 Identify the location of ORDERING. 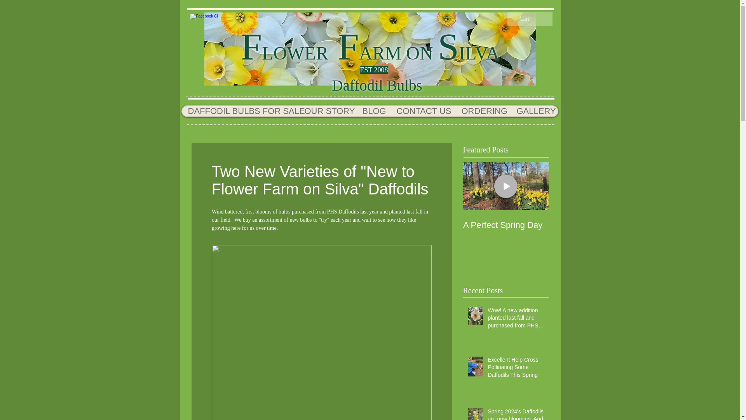
(483, 111).